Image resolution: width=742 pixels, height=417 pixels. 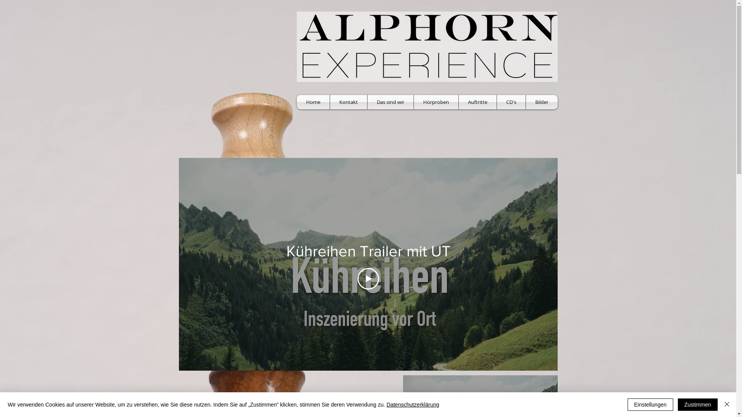 What do you see at coordinates (698, 405) in the screenshot?
I see `Zustimmen` at bounding box center [698, 405].